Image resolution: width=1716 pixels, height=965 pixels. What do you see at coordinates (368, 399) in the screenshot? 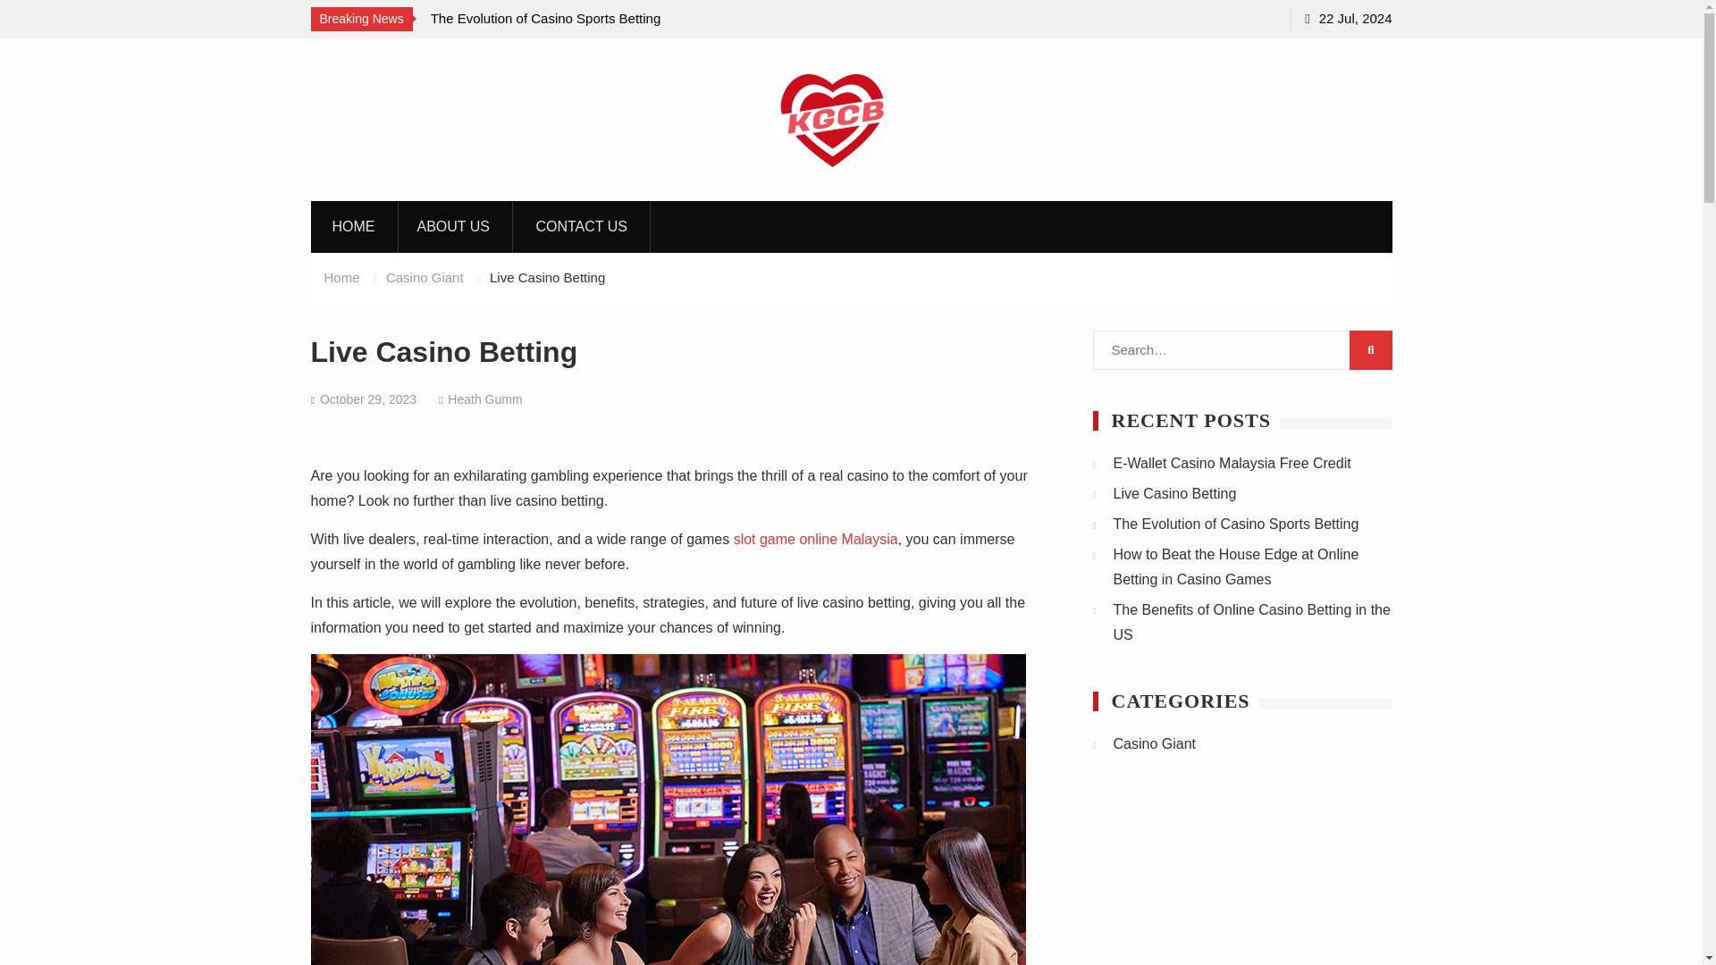
I see `October 29, 2023` at bounding box center [368, 399].